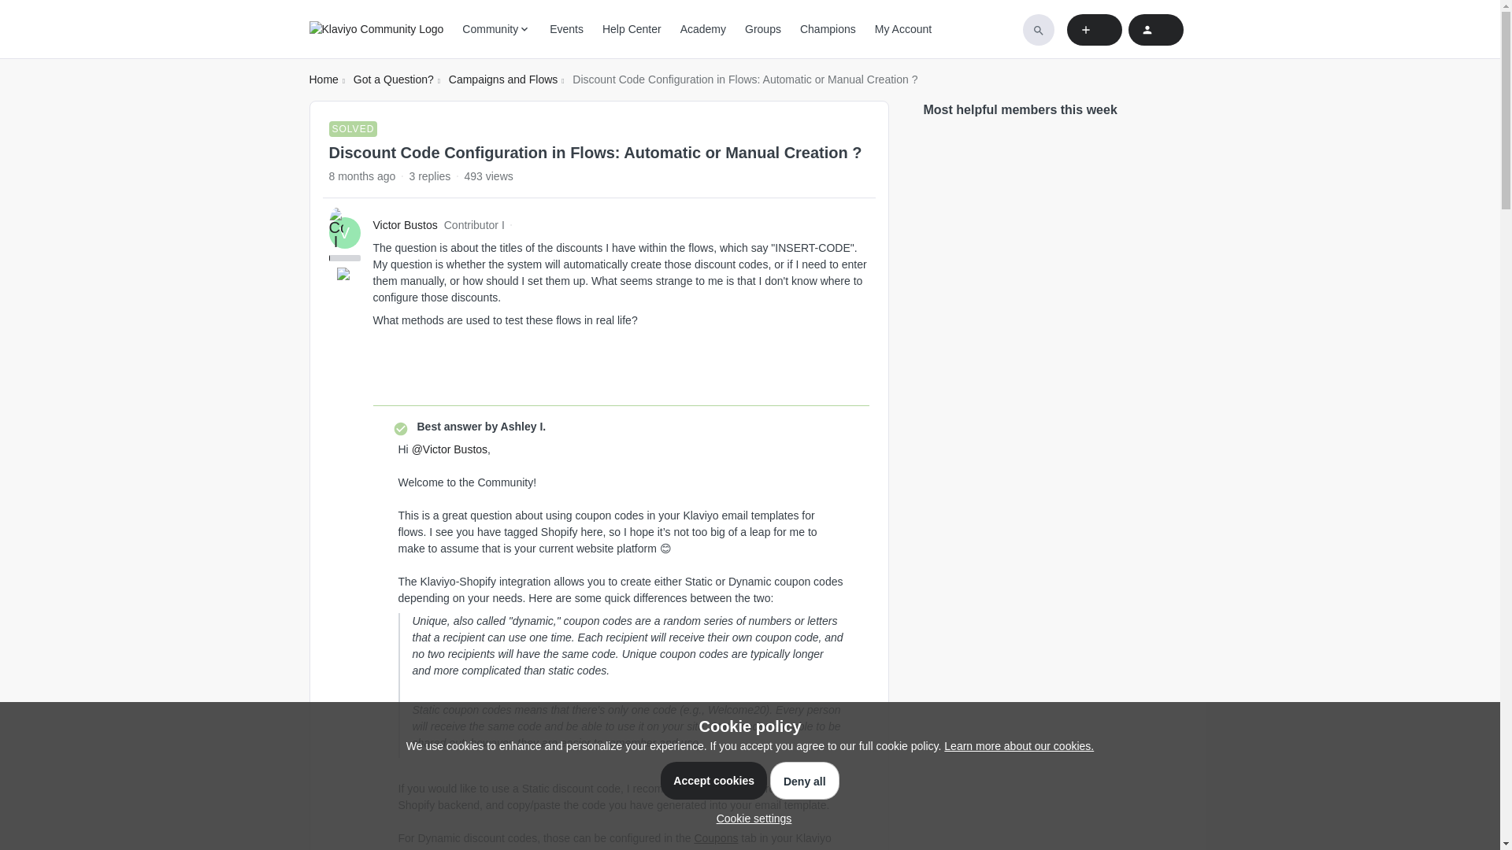 Image resolution: width=1512 pixels, height=850 pixels. I want to click on Academy, so click(702, 29).